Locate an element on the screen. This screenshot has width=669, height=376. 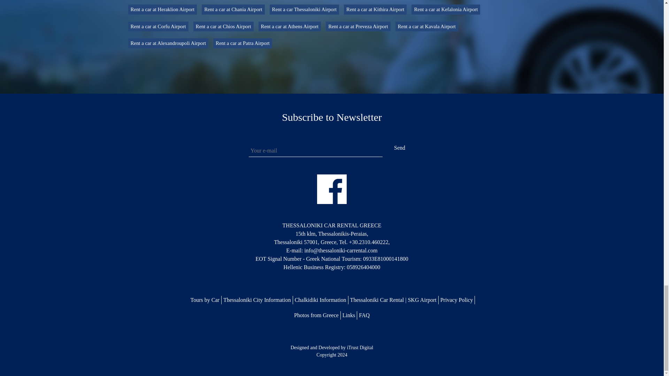
Send is located at coordinates (400, 148).